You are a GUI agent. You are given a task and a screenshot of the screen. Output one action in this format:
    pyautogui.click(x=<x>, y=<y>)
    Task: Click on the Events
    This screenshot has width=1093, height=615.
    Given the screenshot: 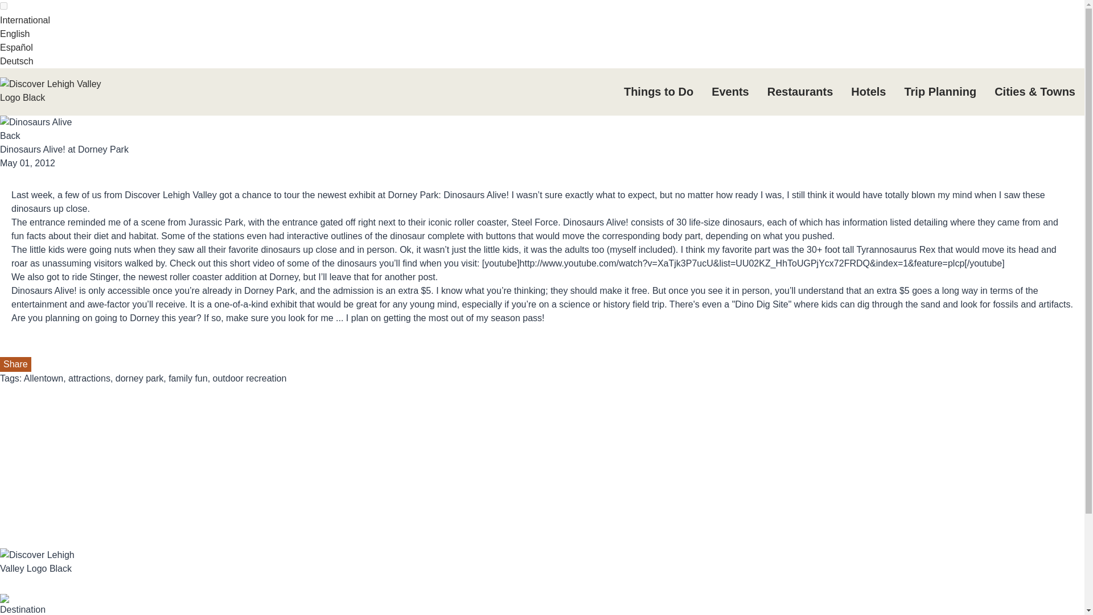 What is the action you would take?
    pyautogui.click(x=730, y=92)
    